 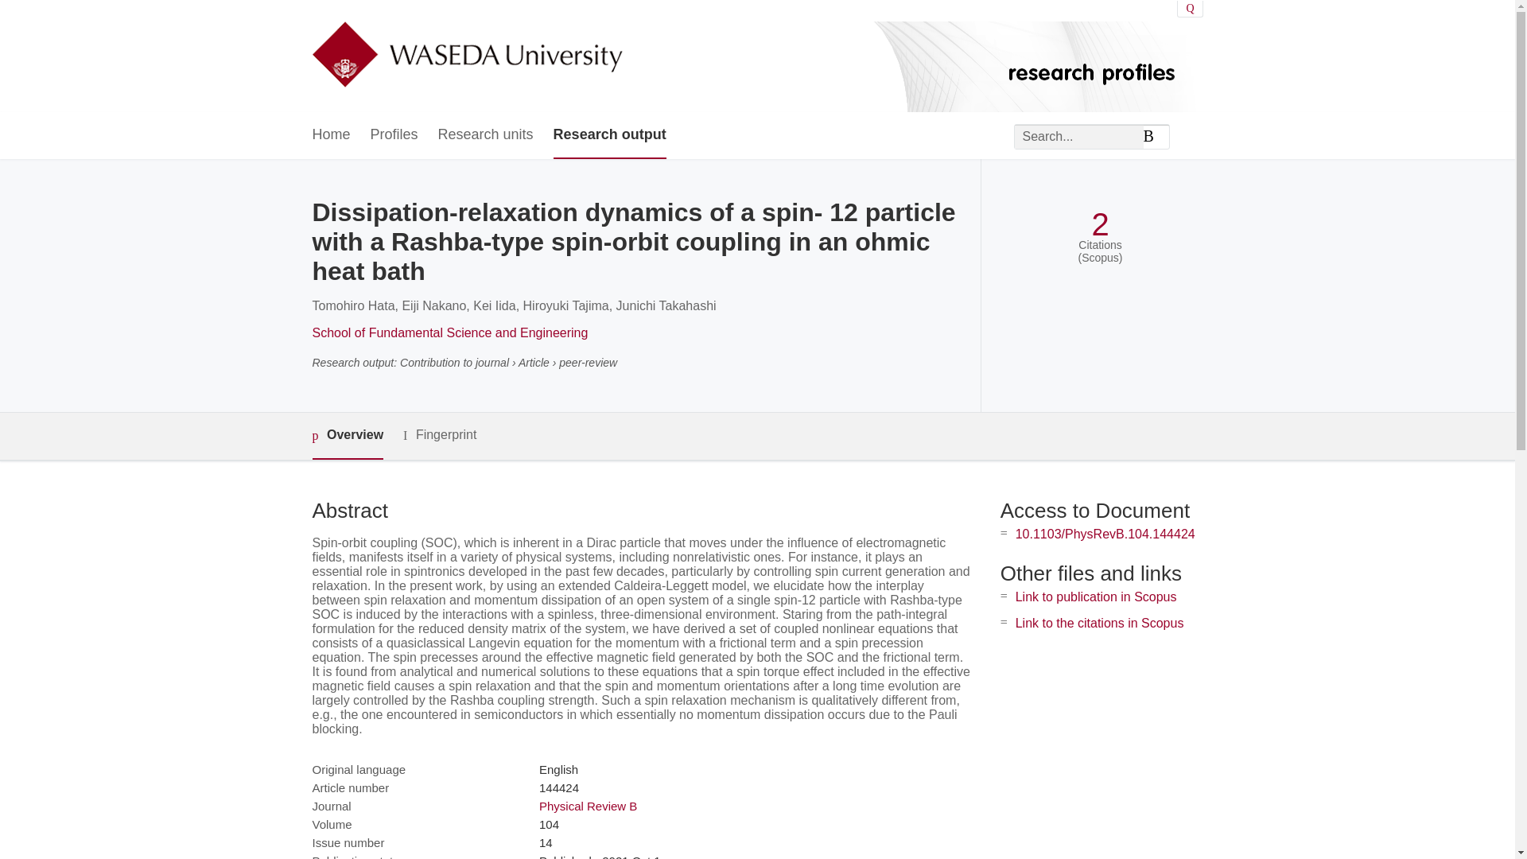 What do you see at coordinates (587, 806) in the screenshot?
I see `Physical Review B` at bounding box center [587, 806].